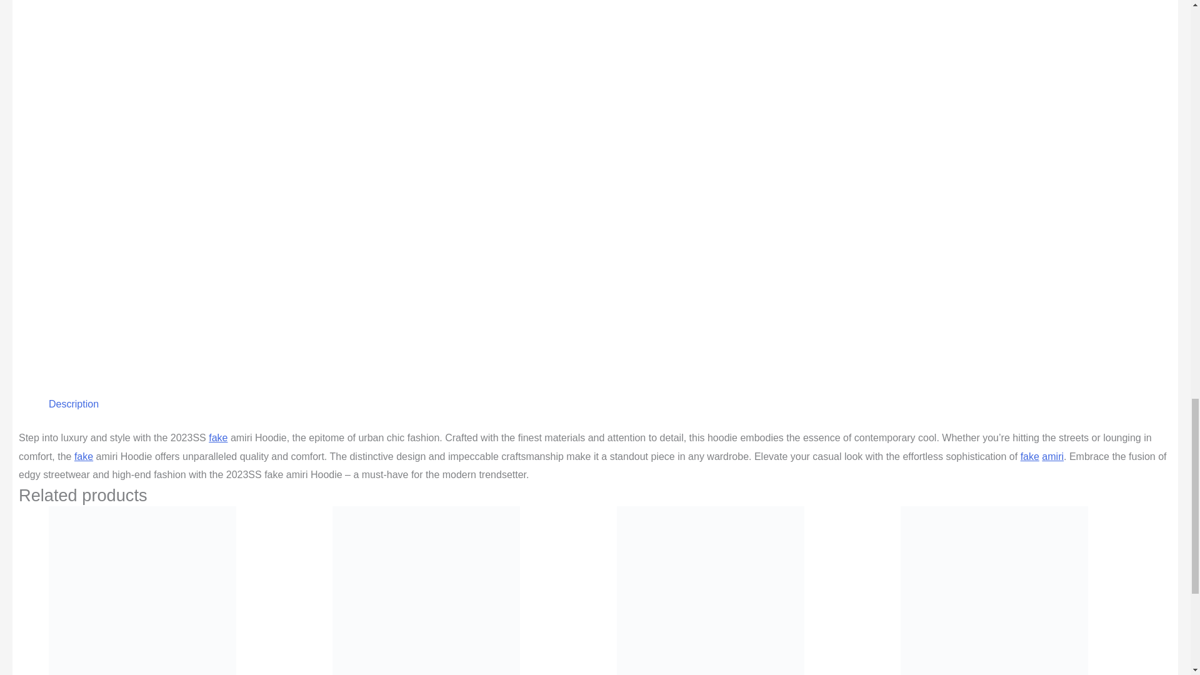  Describe the element at coordinates (1052, 456) in the screenshot. I see `amiri` at that location.